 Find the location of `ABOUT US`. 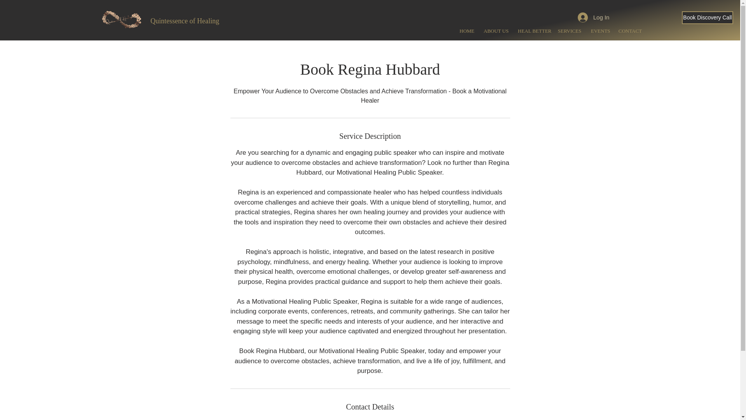

ABOUT US is located at coordinates (495, 30).